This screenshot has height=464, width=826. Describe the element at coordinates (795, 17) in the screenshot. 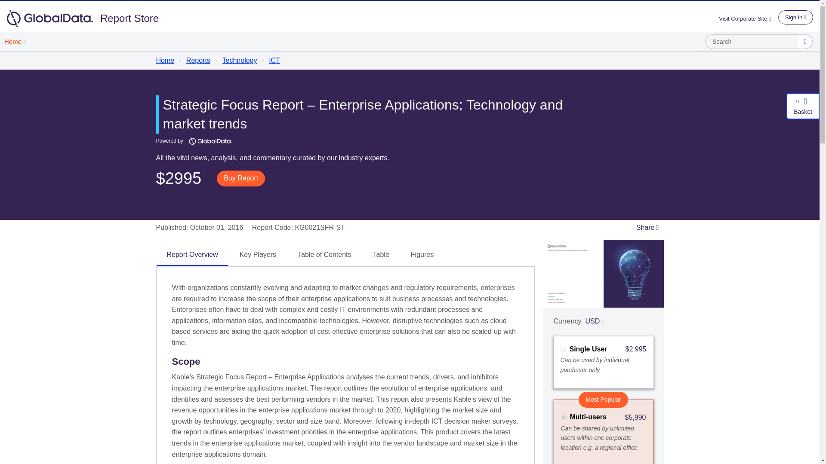

I see `Sign In` at that location.